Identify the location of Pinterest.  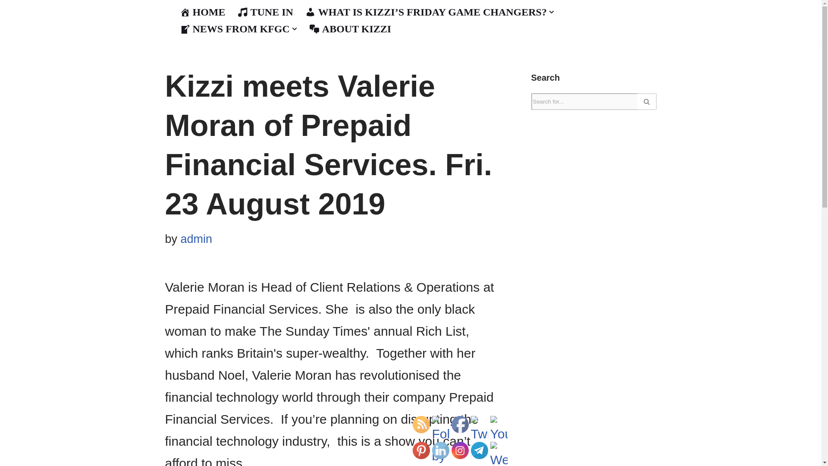
(421, 450).